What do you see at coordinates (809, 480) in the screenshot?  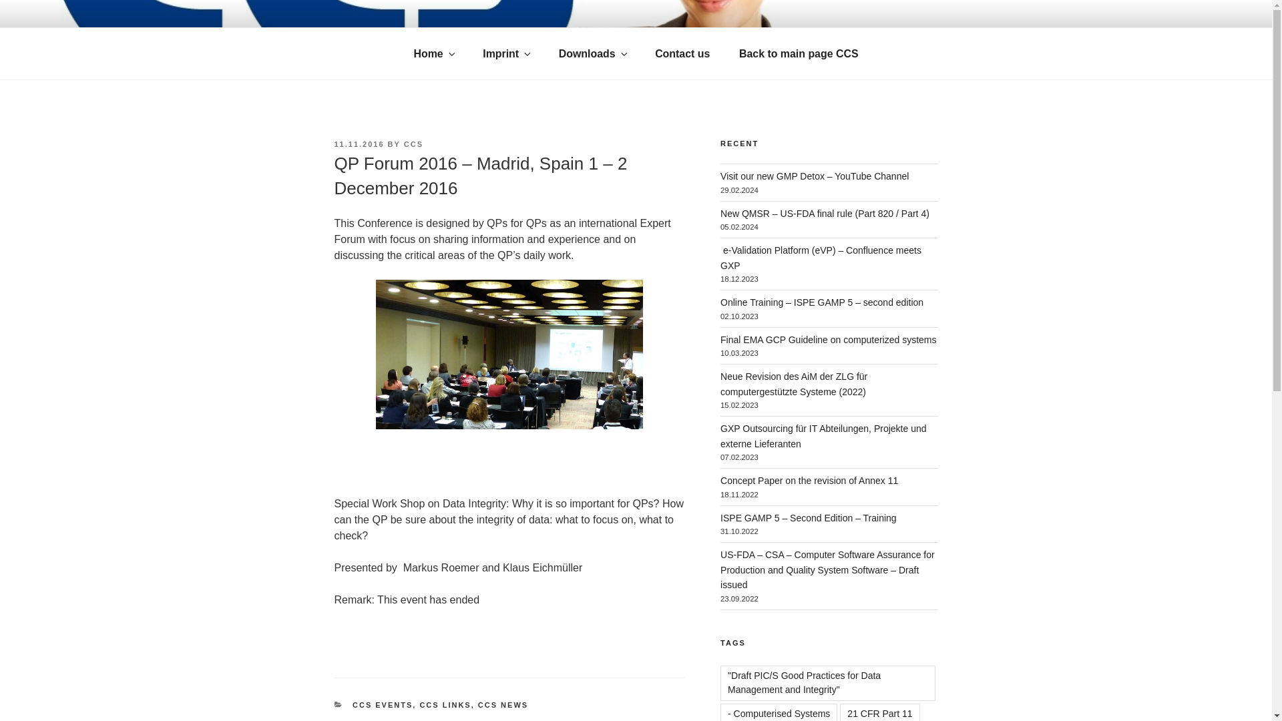 I see `Concept Paper on the revision of Annex 11` at bounding box center [809, 480].